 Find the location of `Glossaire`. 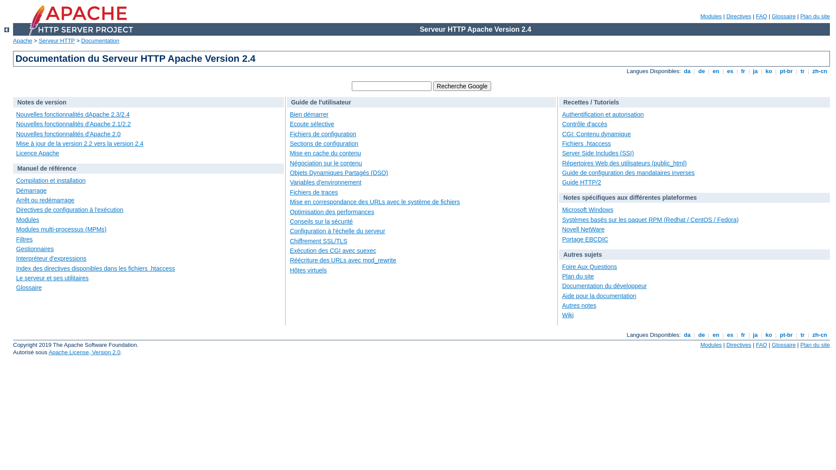

Glossaire is located at coordinates (784, 345).